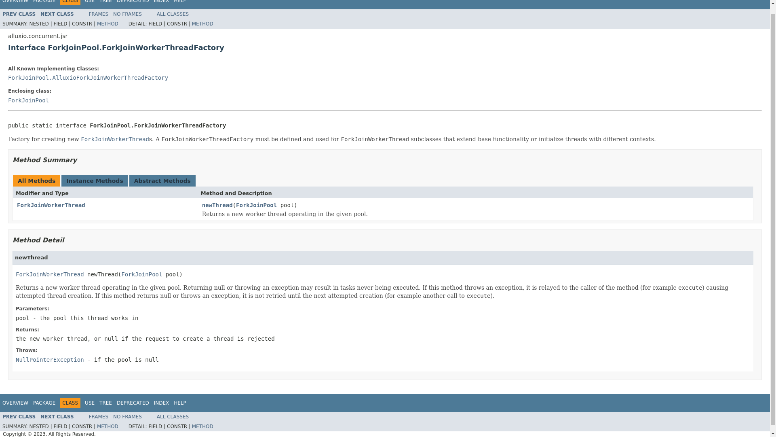 Image resolution: width=776 pixels, height=437 pixels. What do you see at coordinates (44, 2) in the screenshot?
I see `PACKAGE` at bounding box center [44, 2].